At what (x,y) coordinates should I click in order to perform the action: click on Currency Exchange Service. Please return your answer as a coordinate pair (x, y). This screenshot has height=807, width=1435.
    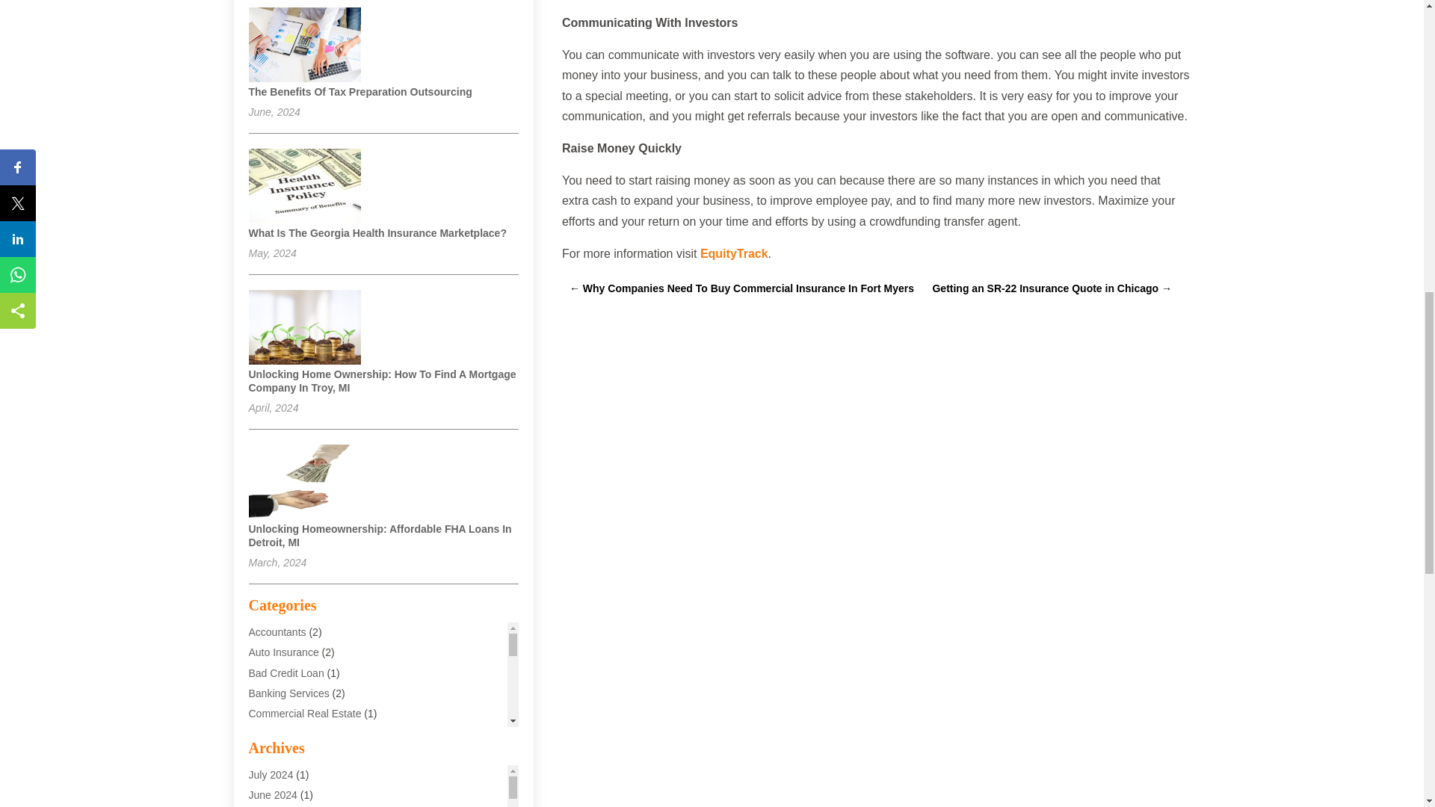
    Looking at the image, I should click on (313, 754).